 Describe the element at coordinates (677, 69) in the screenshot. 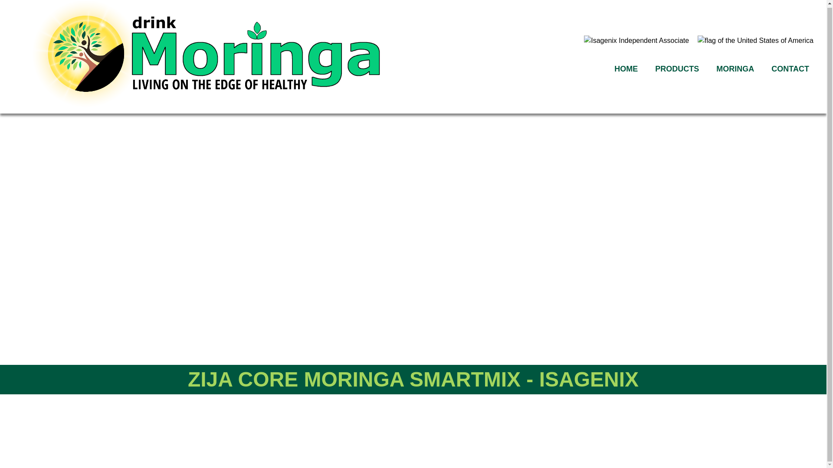

I see `PRODUCTS` at that location.